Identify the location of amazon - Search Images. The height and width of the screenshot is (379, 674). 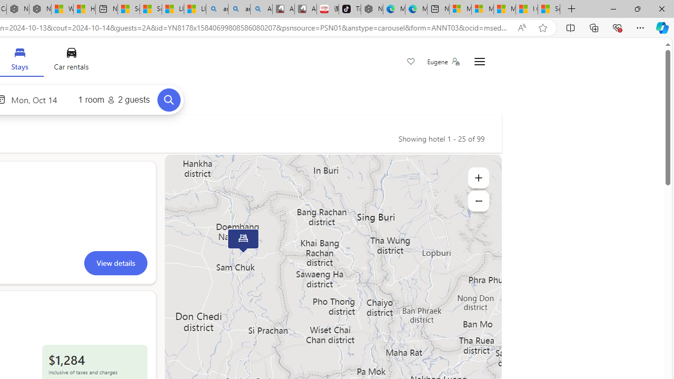
(239, 9).